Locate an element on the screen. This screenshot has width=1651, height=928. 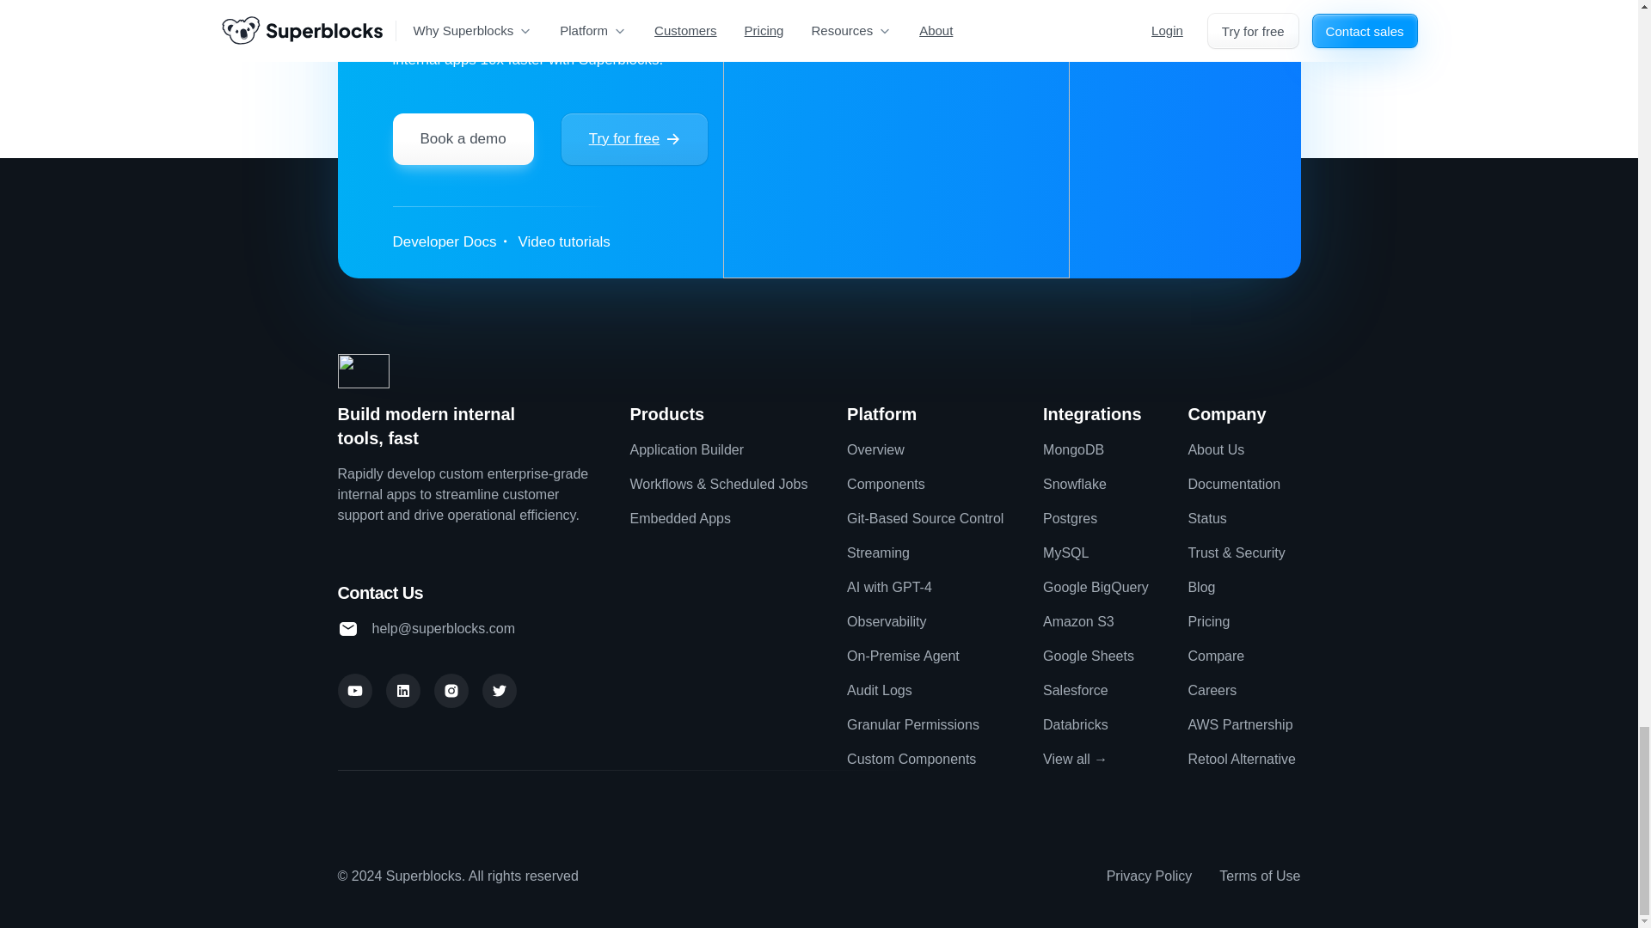
Developer Docs is located at coordinates (444, 242).